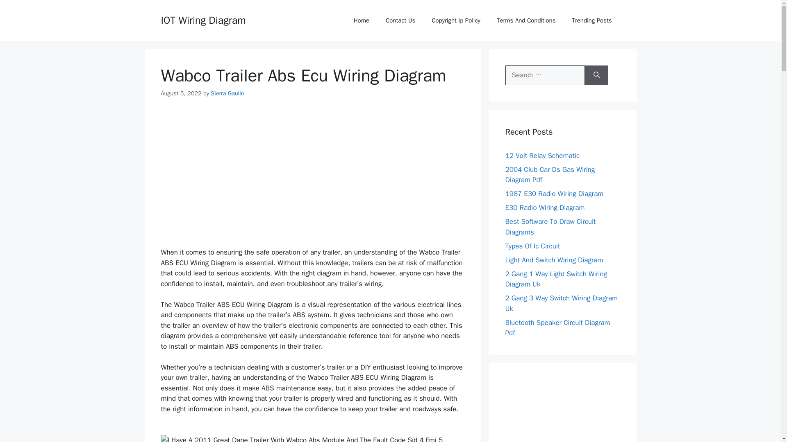  I want to click on Bluetooth Speaker Circuit Diagram Pdf, so click(557, 328).